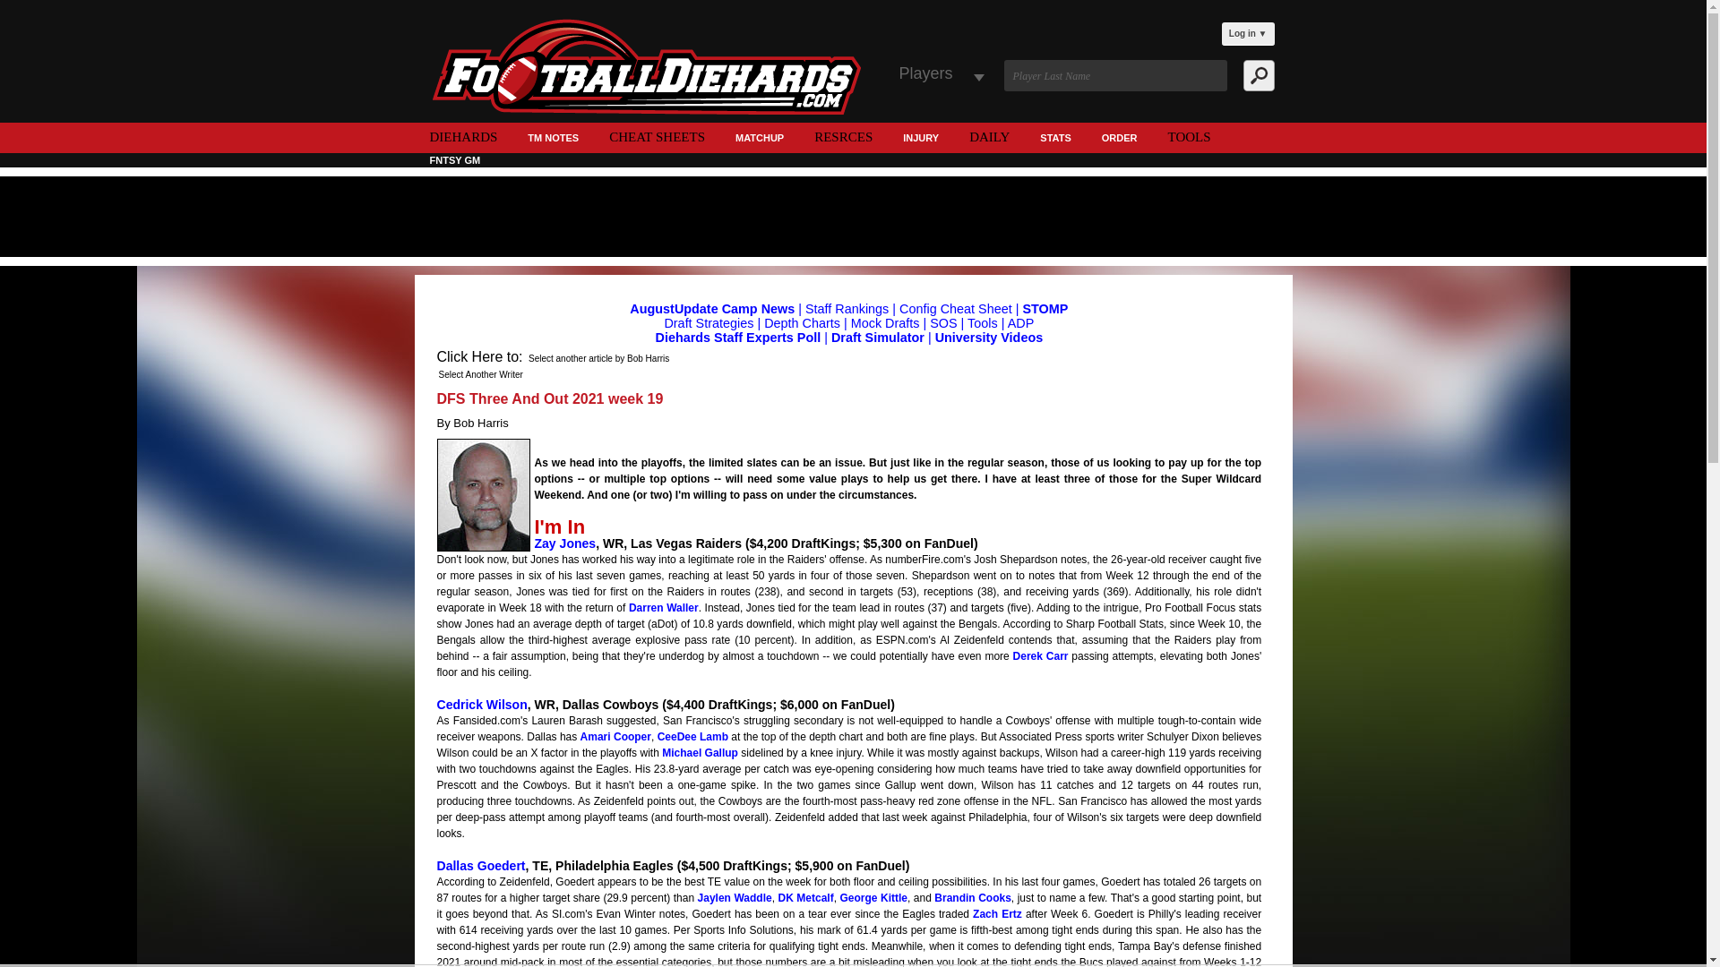 This screenshot has height=967, width=1720. What do you see at coordinates (553, 139) in the screenshot?
I see `Tm Notes` at bounding box center [553, 139].